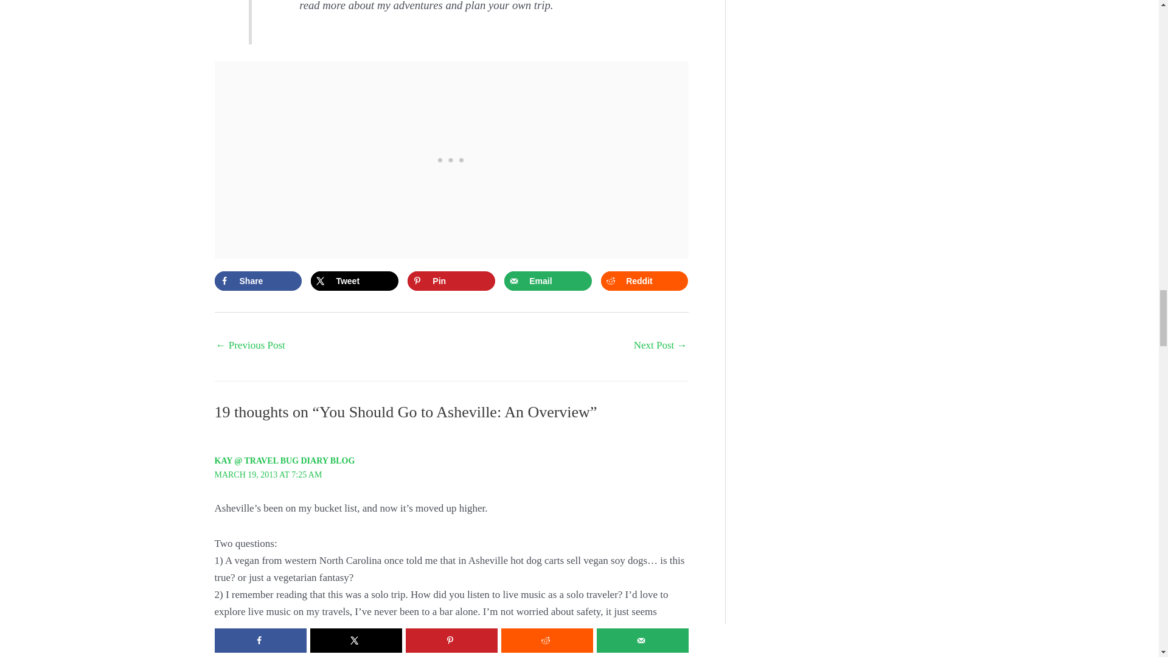 This screenshot has width=1168, height=657. I want to click on Share on Reddit, so click(644, 281).